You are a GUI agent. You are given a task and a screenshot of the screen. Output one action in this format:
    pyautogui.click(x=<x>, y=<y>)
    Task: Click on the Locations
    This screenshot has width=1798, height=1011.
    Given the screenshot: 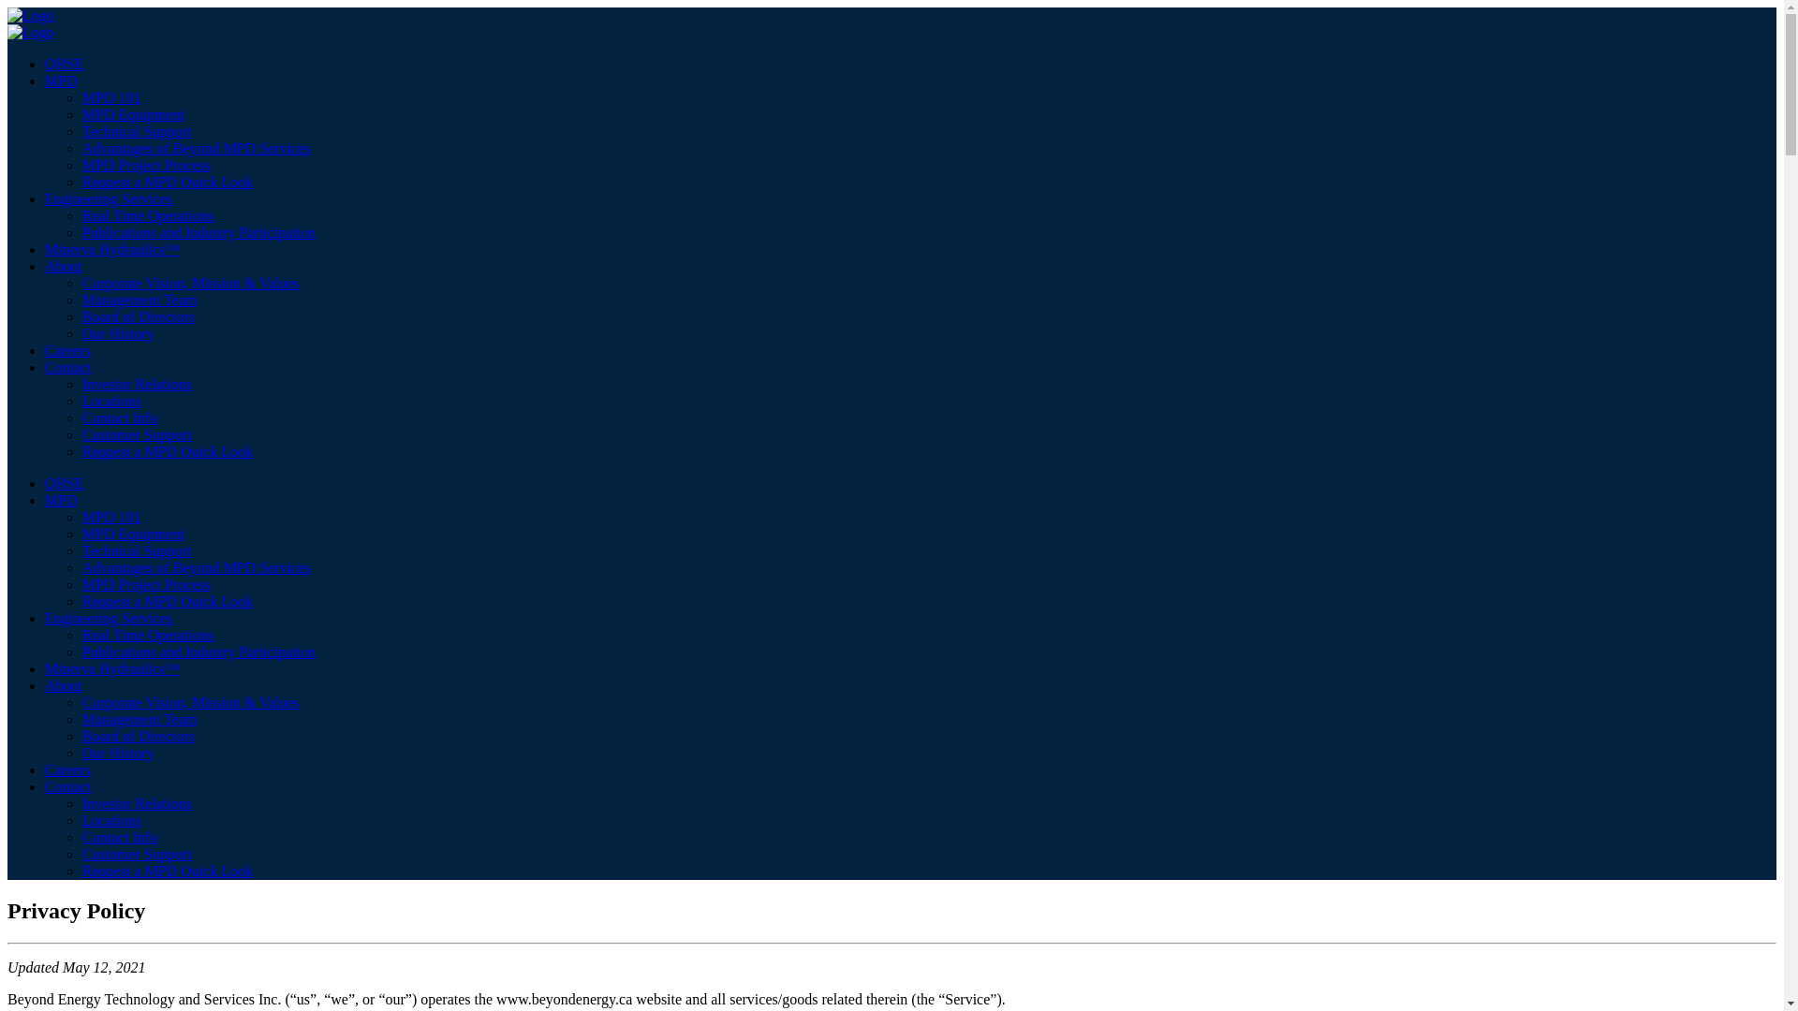 What is the action you would take?
    pyautogui.click(x=112, y=820)
    